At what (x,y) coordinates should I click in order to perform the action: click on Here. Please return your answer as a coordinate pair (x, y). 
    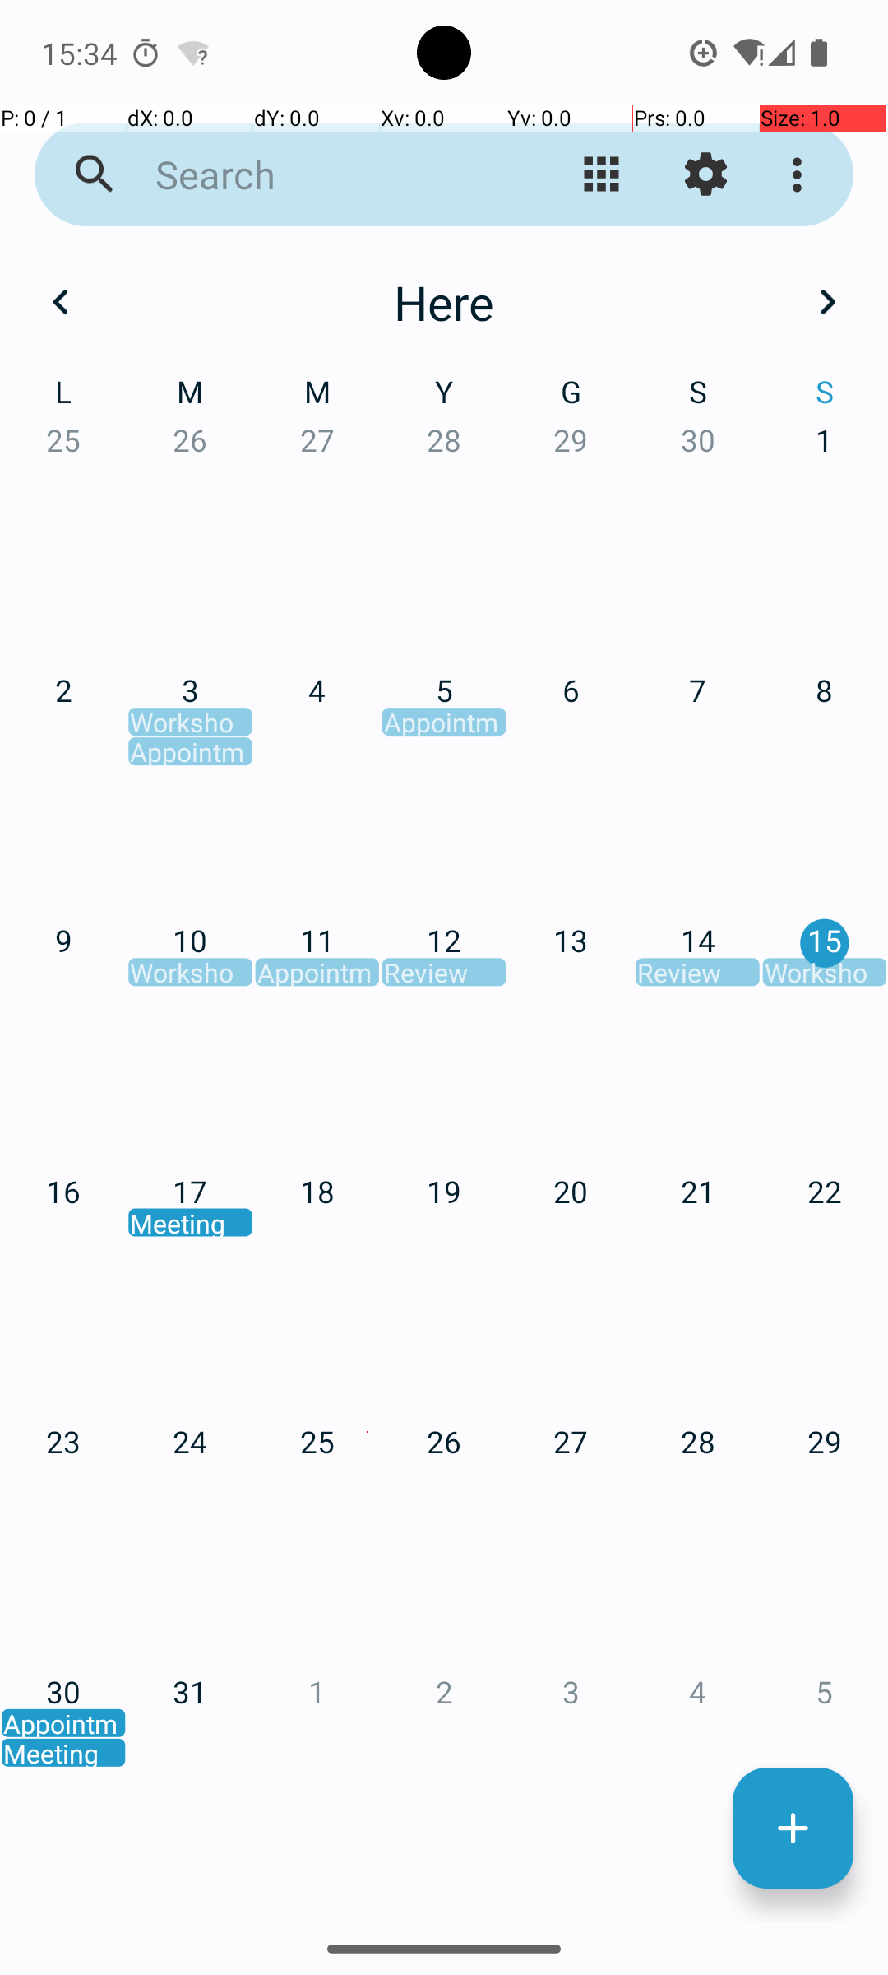
    Looking at the image, I should click on (444, 302).